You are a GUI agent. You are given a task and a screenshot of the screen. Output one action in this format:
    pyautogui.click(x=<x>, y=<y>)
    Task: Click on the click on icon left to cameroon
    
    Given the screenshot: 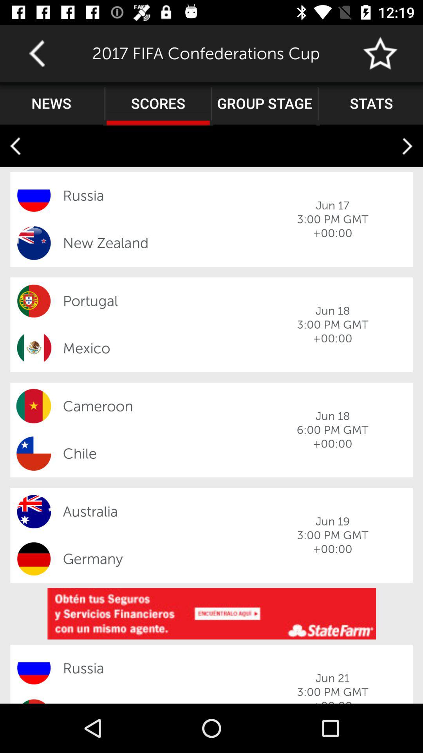 What is the action you would take?
    pyautogui.click(x=34, y=406)
    